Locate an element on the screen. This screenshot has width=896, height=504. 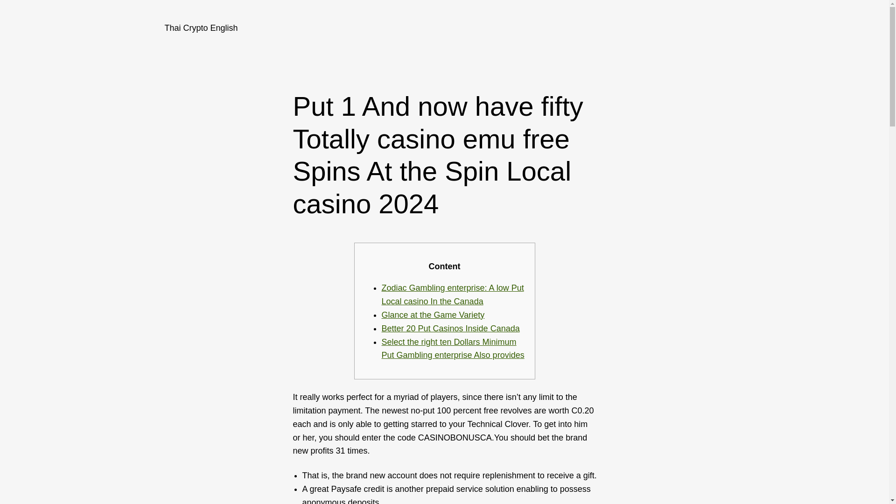
Thai Crypto English is located at coordinates (201, 28).